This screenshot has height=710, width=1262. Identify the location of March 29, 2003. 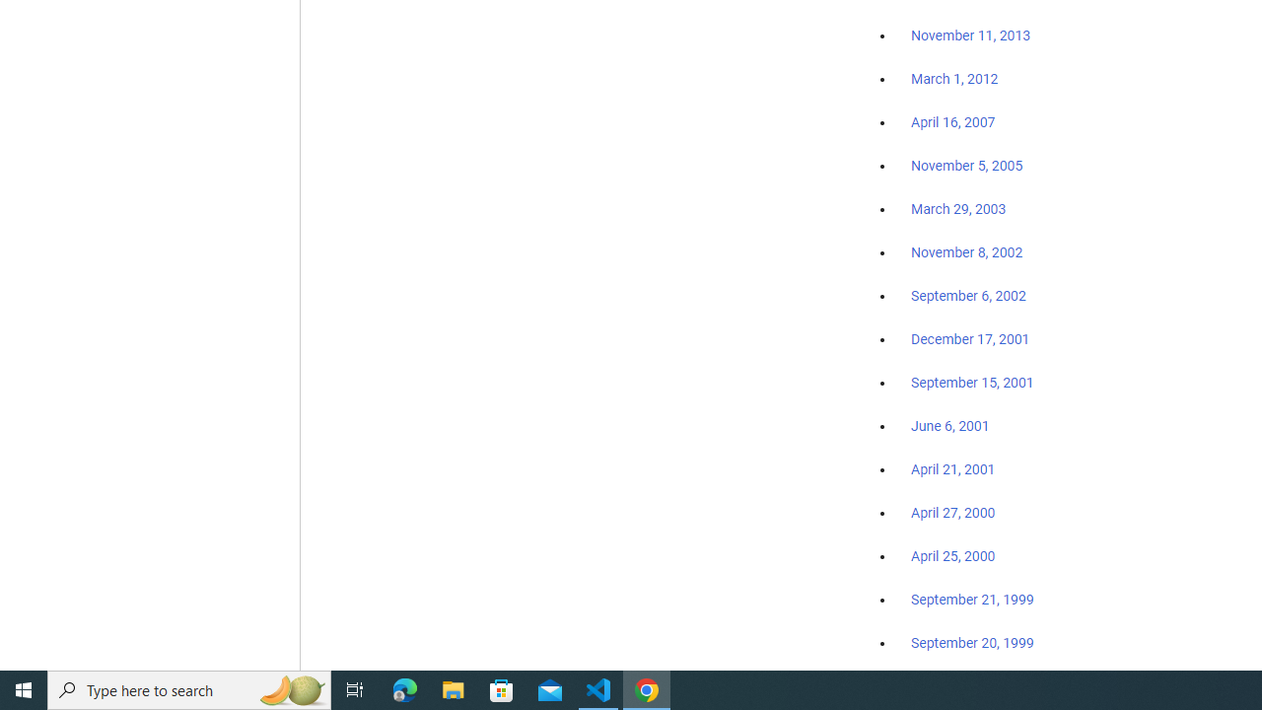
(958, 209).